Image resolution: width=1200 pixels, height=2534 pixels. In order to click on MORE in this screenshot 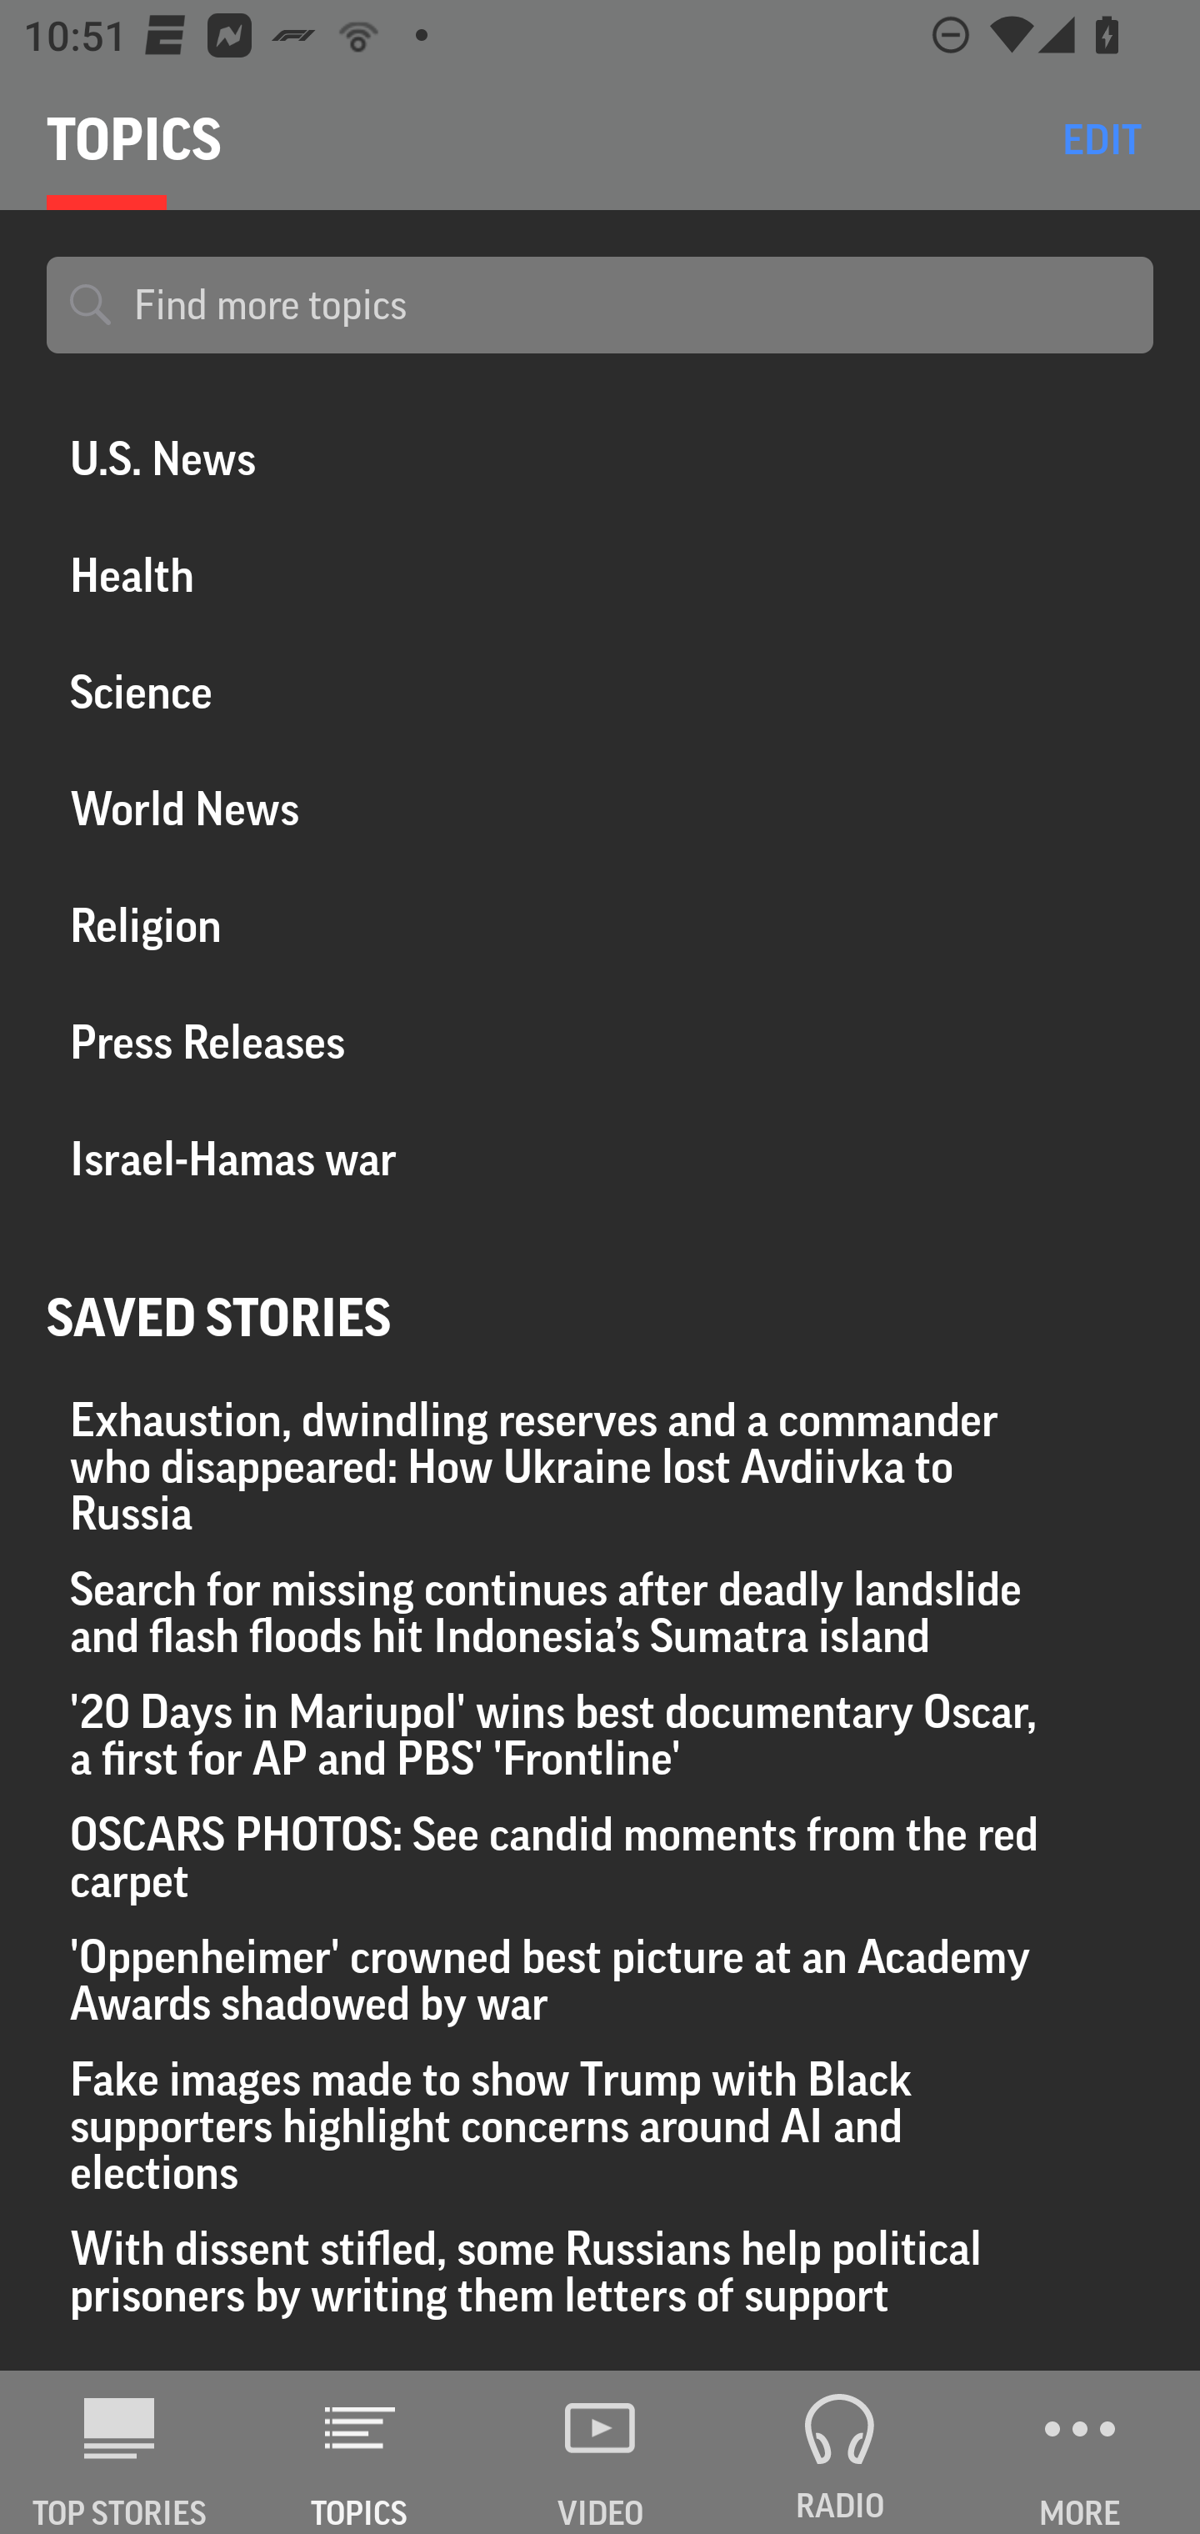, I will do `click(1080, 2452)`.